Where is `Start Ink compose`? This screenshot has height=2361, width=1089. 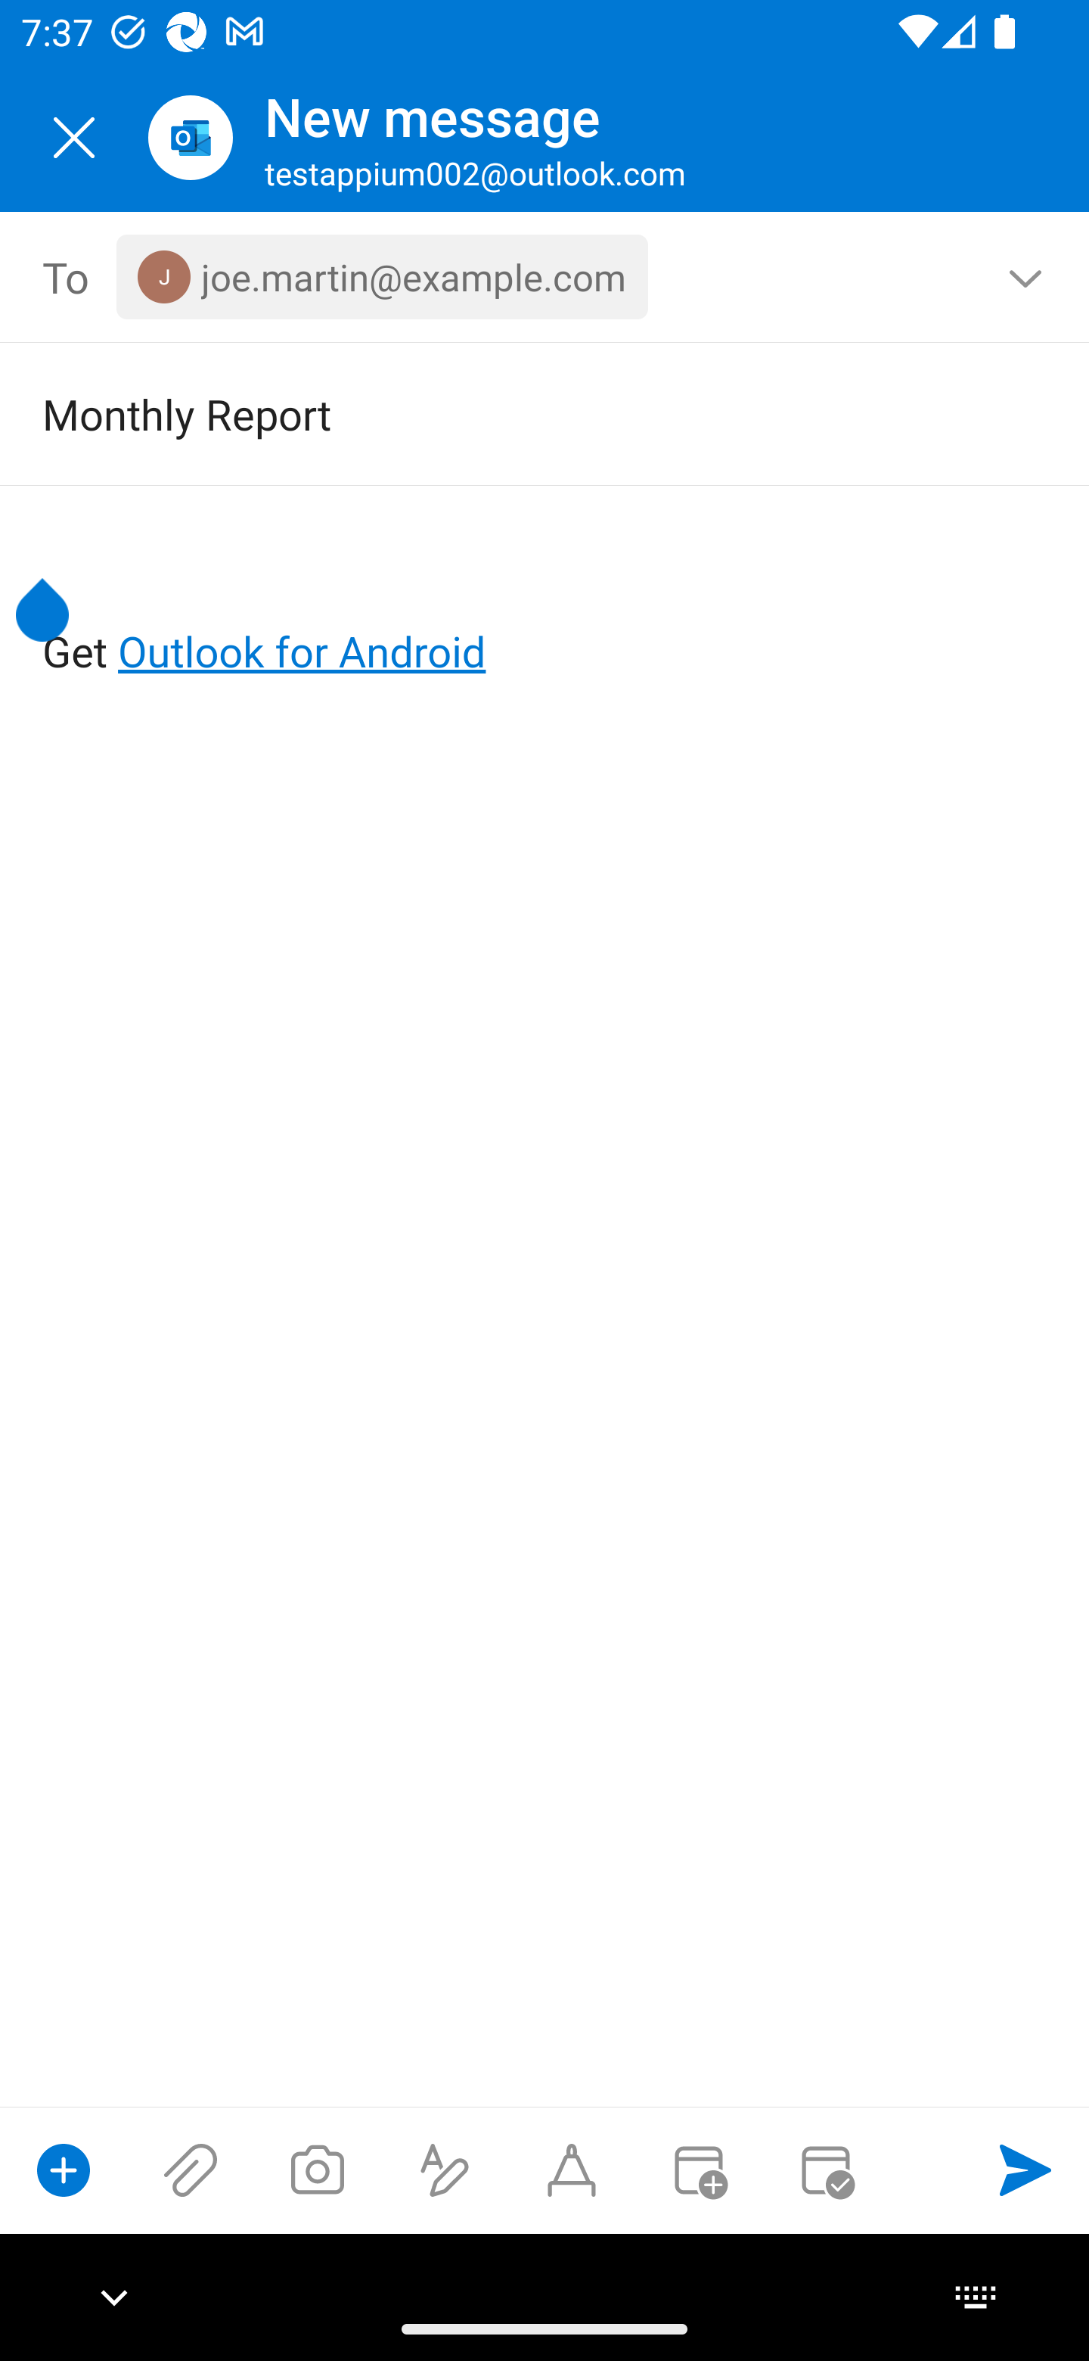
Start Ink compose is located at coordinates (572, 2170).